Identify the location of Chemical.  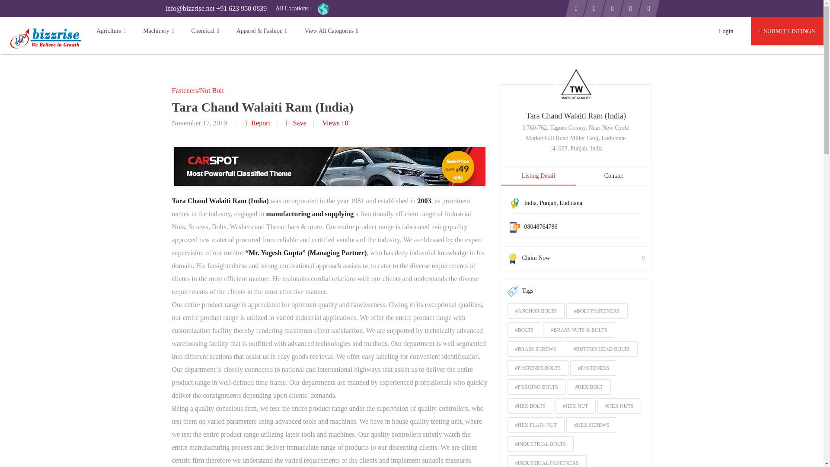
(205, 31).